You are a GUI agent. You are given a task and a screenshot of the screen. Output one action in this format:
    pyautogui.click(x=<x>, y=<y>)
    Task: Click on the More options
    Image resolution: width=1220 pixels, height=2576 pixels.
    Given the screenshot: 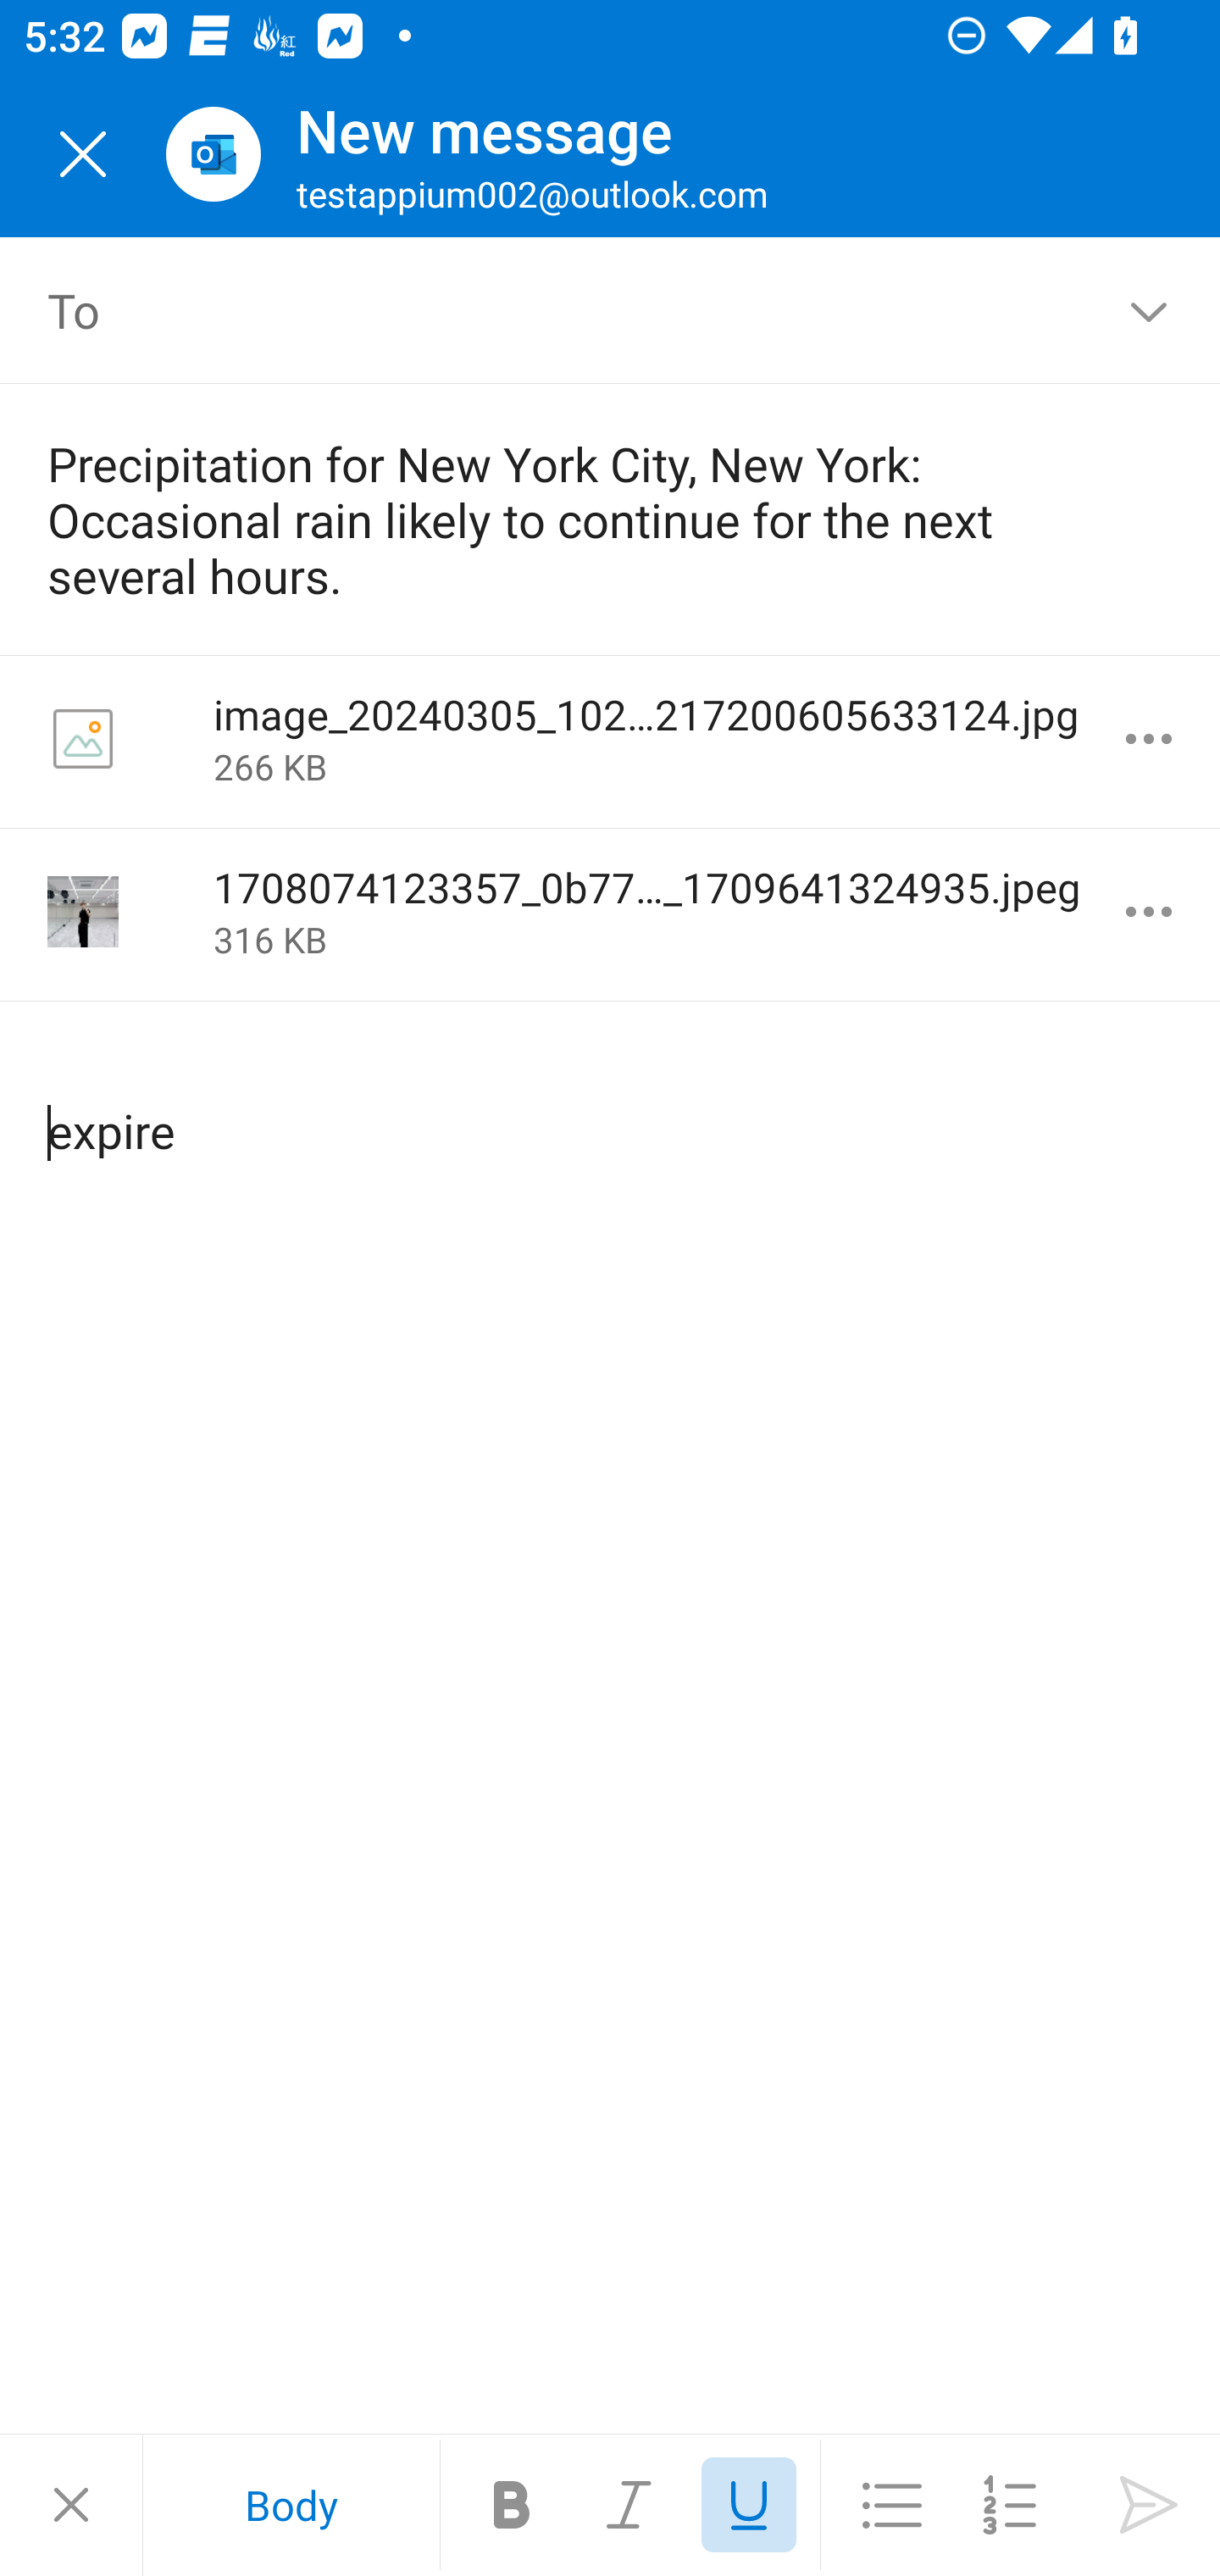 What is the action you would take?
    pyautogui.click(x=1149, y=739)
    